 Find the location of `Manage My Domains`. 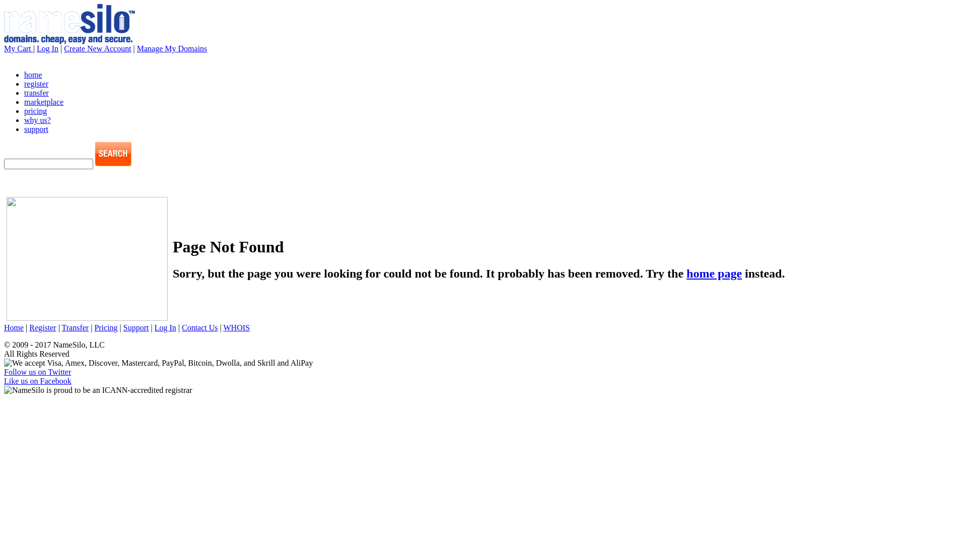

Manage My Domains is located at coordinates (172, 48).